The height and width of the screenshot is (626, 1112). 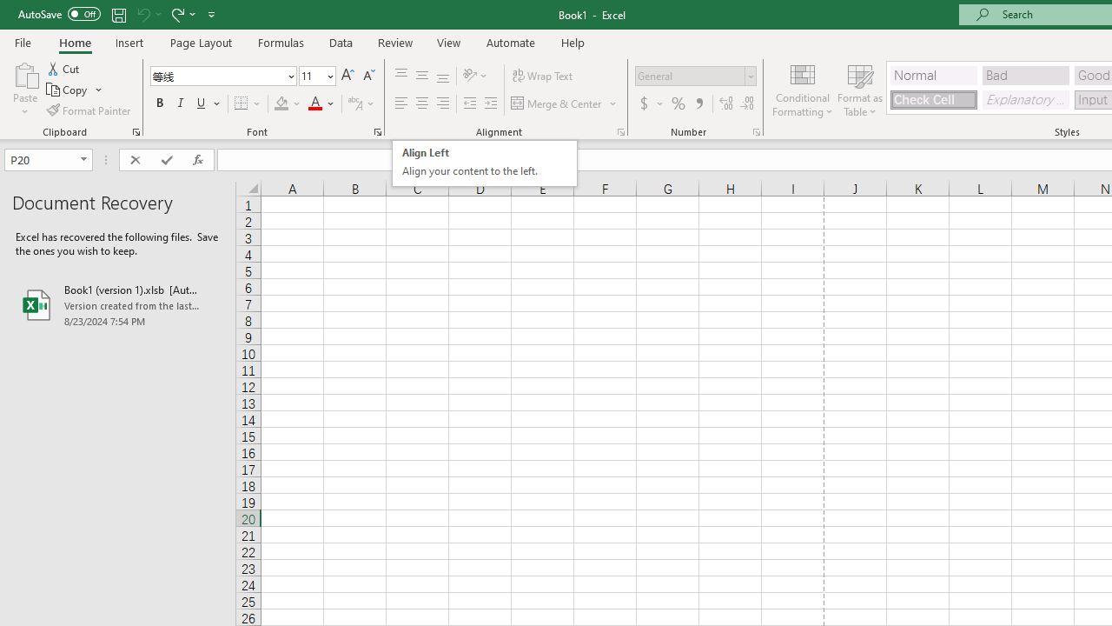 What do you see at coordinates (136, 132) in the screenshot?
I see `Office Clipboard...` at bounding box center [136, 132].